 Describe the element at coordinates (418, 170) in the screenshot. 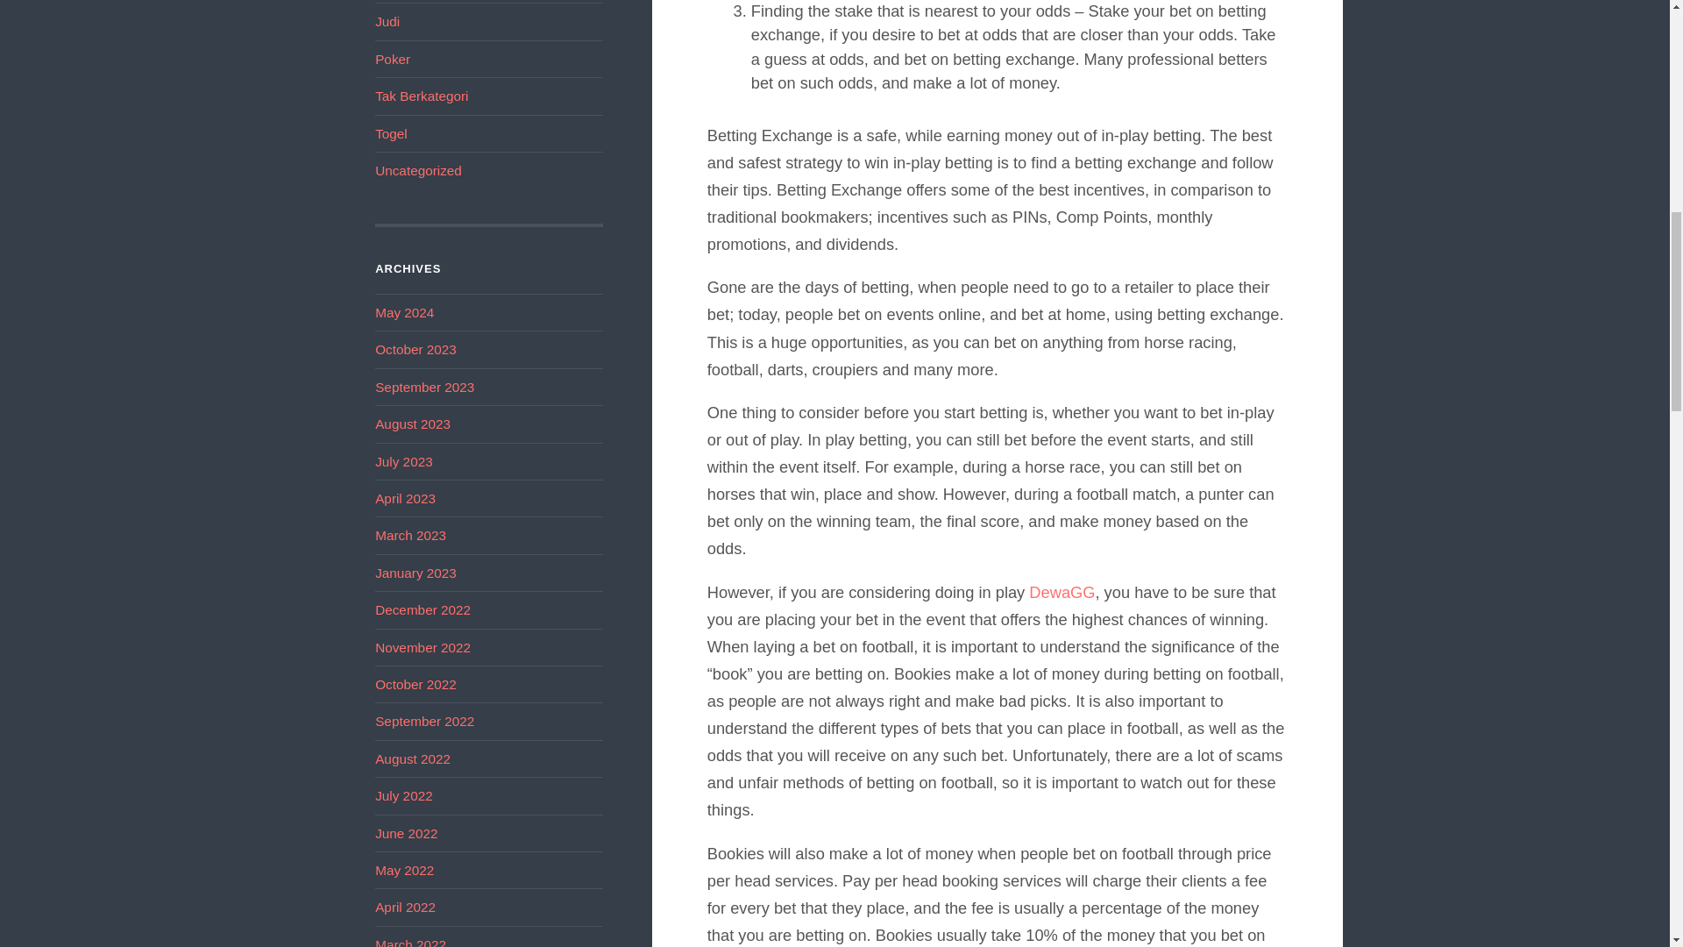

I see `Uncategorized` at that location.